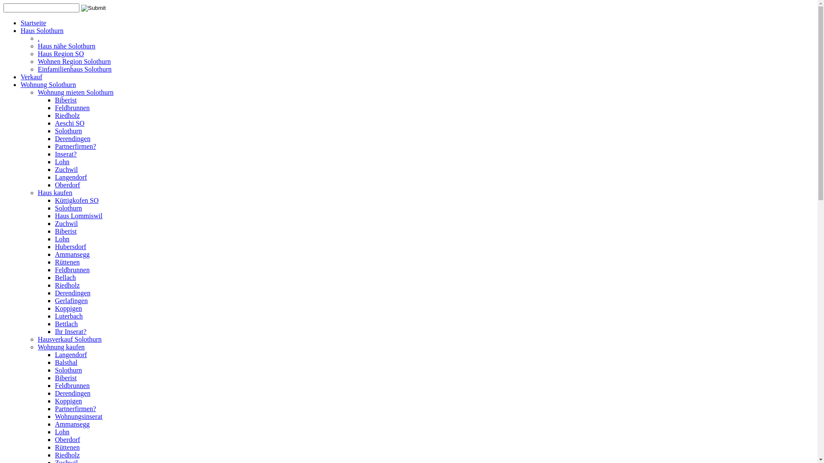 This screenshot has width=824, height=463. I want to click on Startseite, so click(33, 23).